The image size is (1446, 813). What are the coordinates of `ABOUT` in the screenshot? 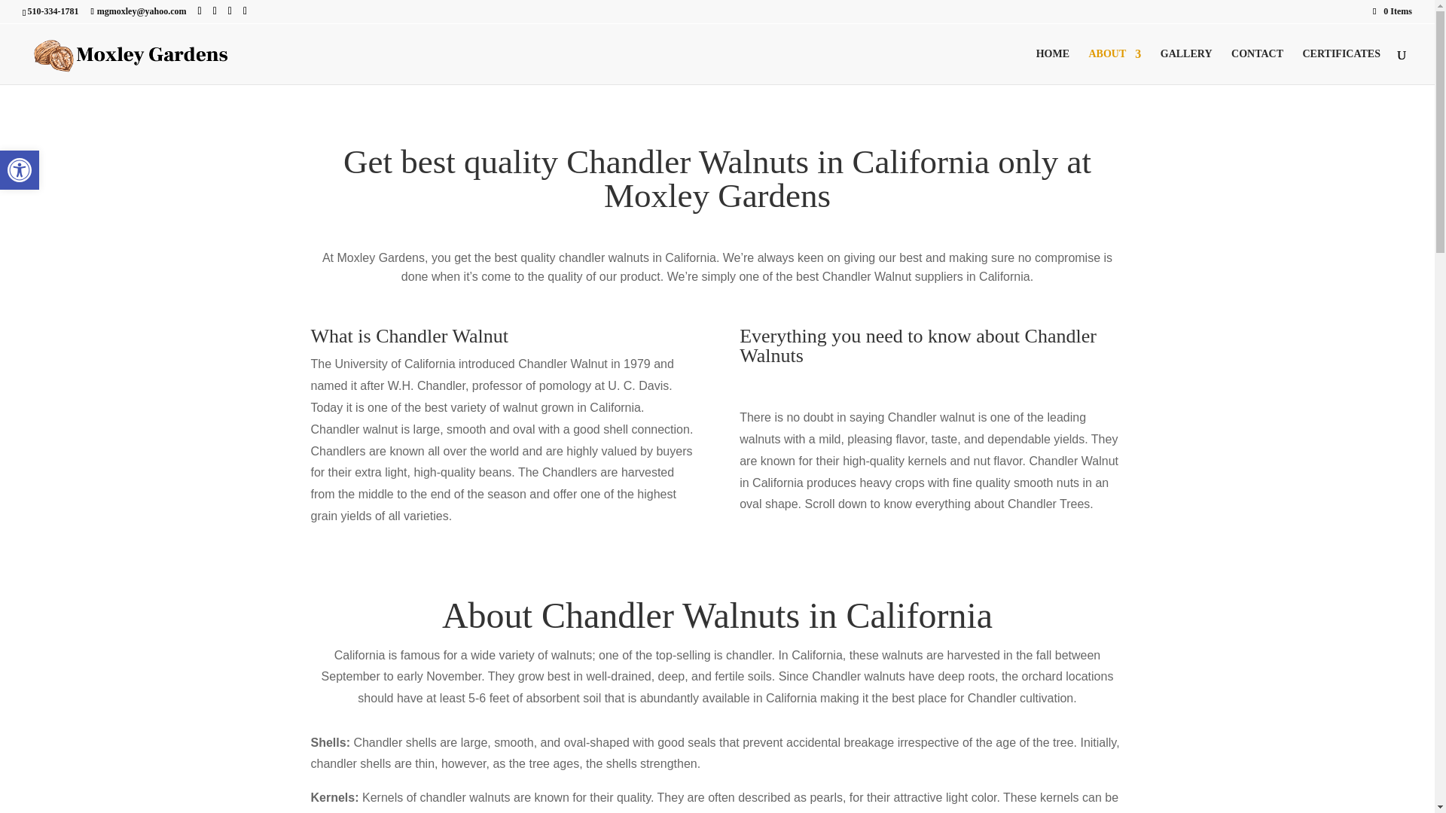 It's located at (20, 169).